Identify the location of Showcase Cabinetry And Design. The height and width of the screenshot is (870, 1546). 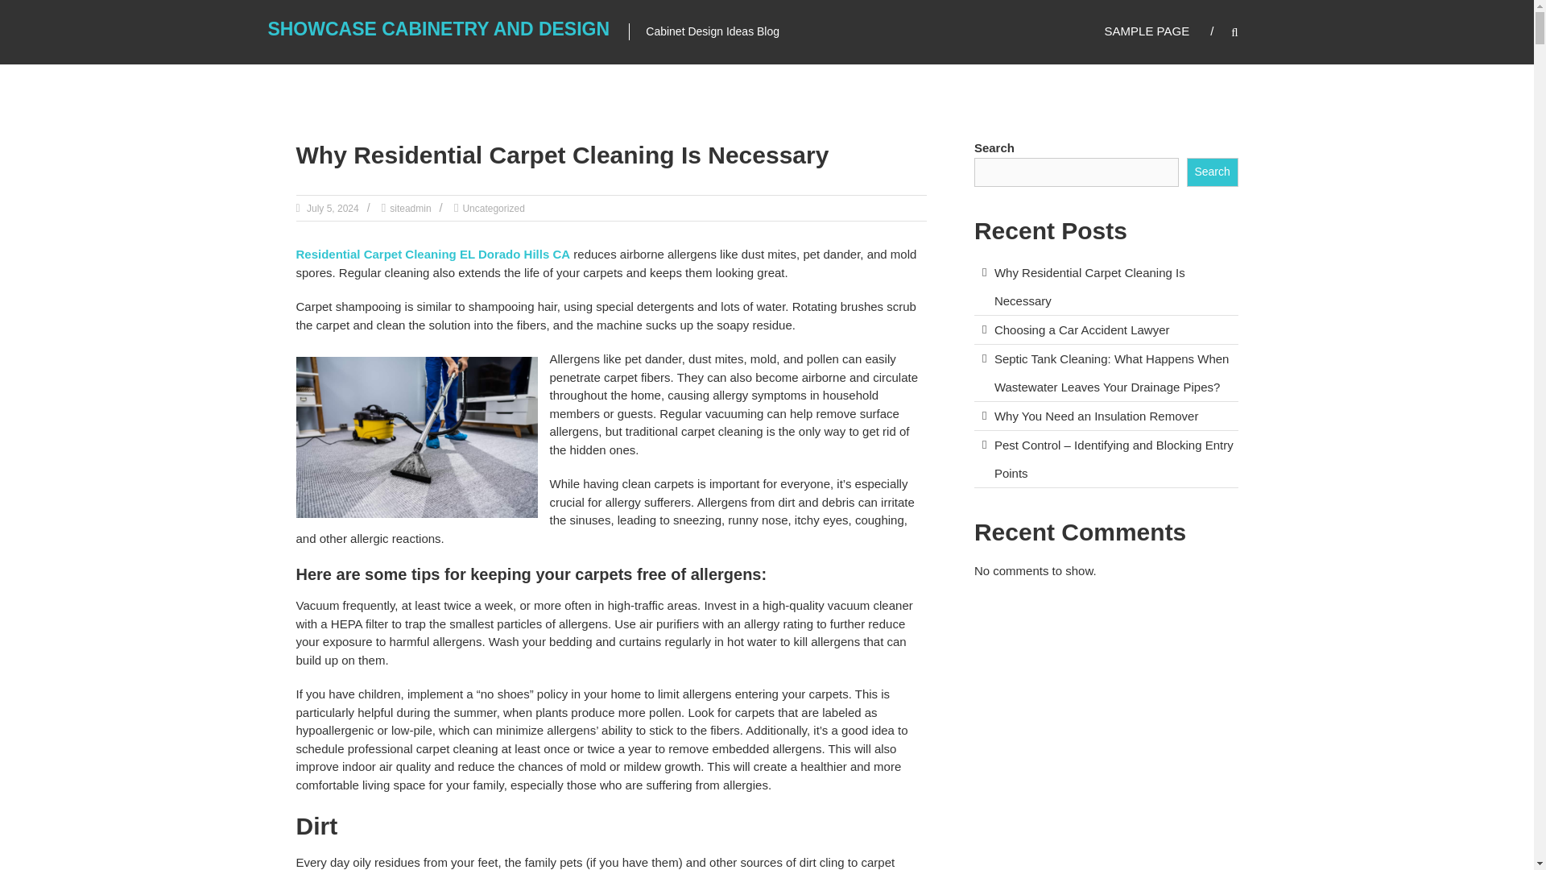
(438, 28).